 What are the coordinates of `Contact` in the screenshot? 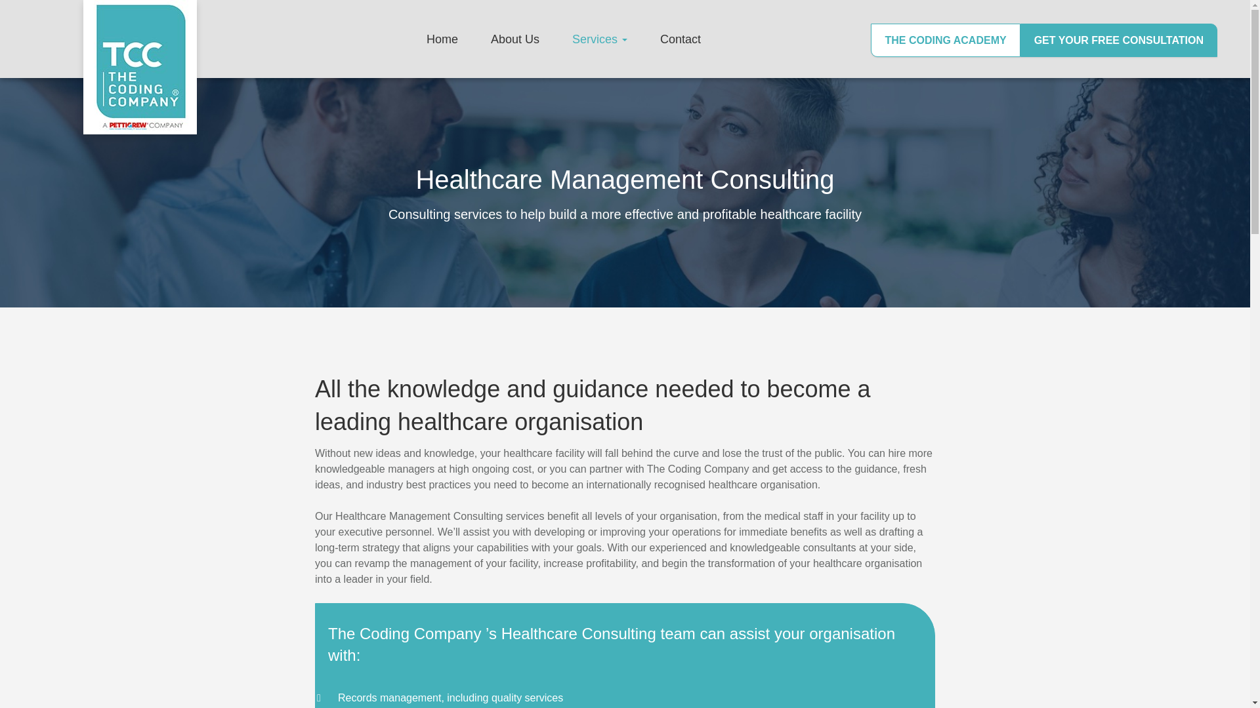 It's located at (680, 39).